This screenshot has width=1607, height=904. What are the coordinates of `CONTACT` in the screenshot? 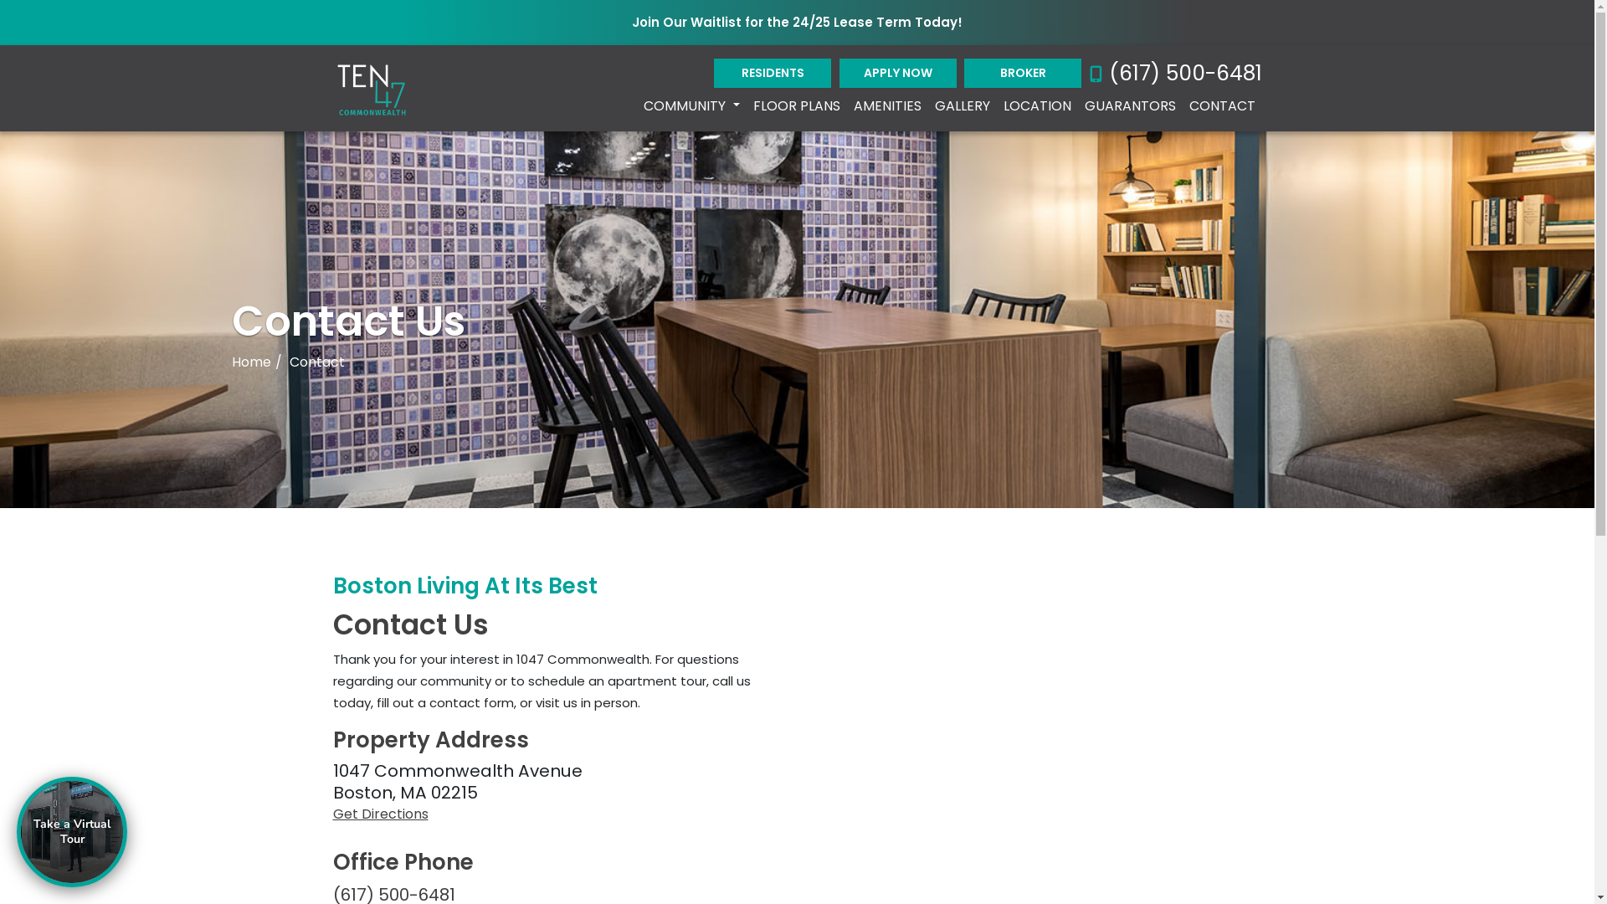 It's located at (1222, 105).